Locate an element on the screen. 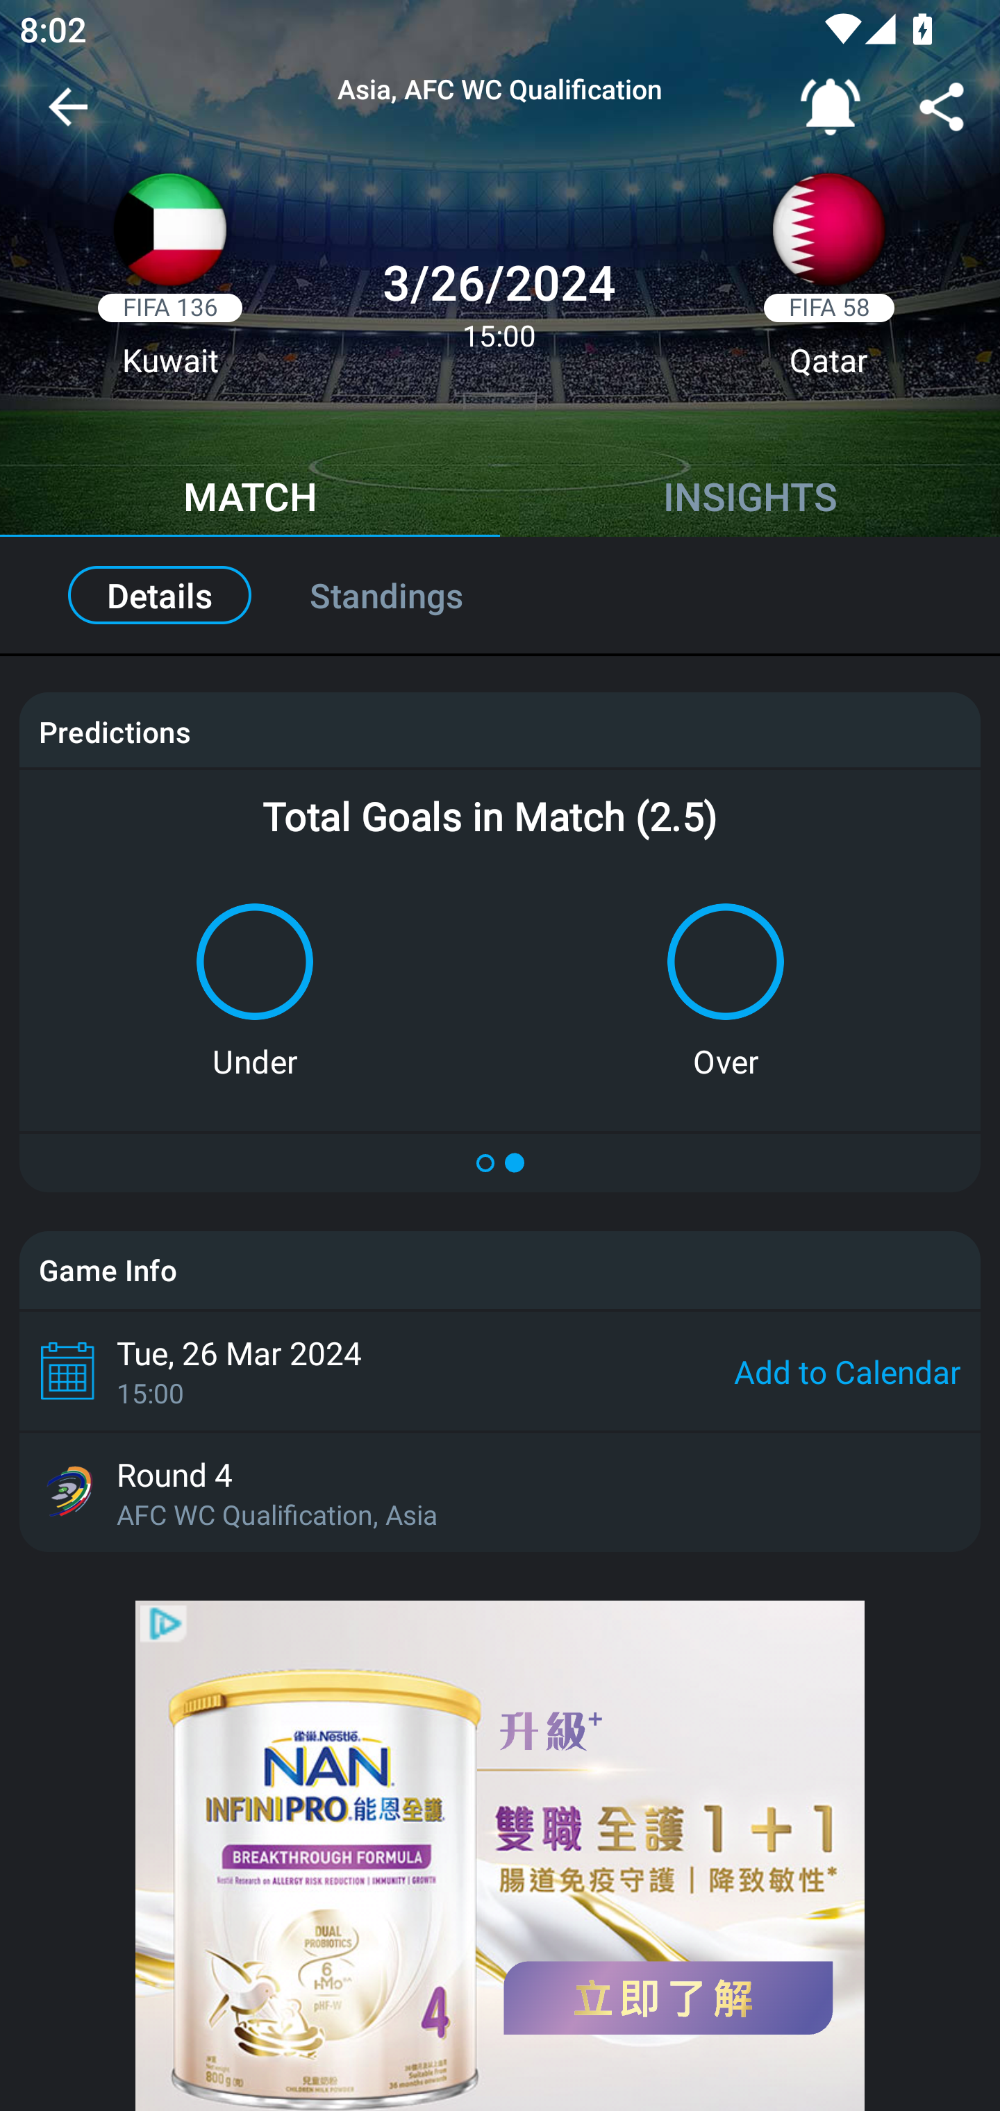  FIFA 58 Qatar is located at coordinates (829, 283).